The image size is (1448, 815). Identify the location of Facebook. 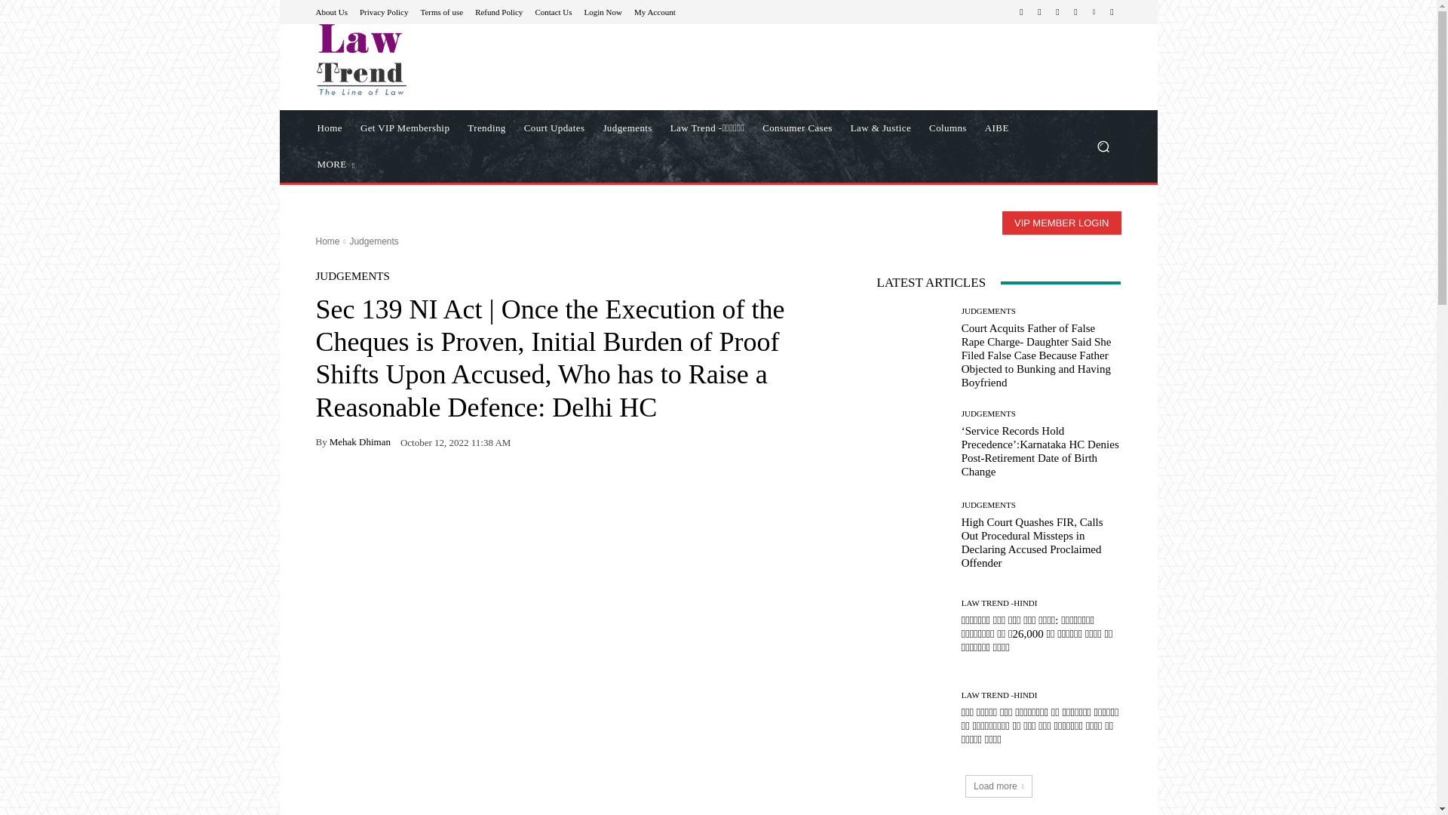
(1021, 12).